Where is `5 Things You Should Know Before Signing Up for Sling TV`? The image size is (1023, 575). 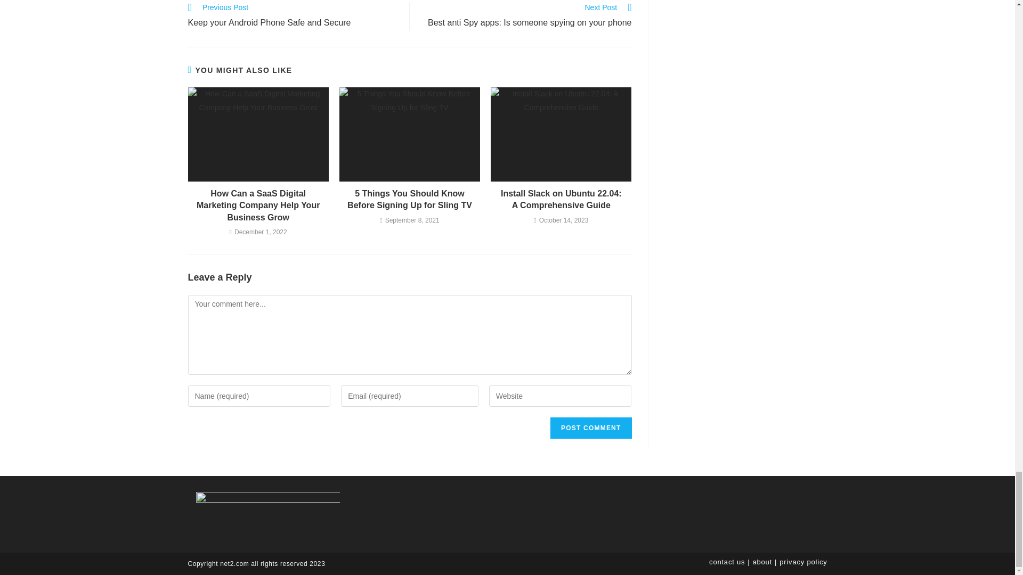
5 Things You Should Know Before Signing Up for Sling TV is located at coordinates (409, 200).